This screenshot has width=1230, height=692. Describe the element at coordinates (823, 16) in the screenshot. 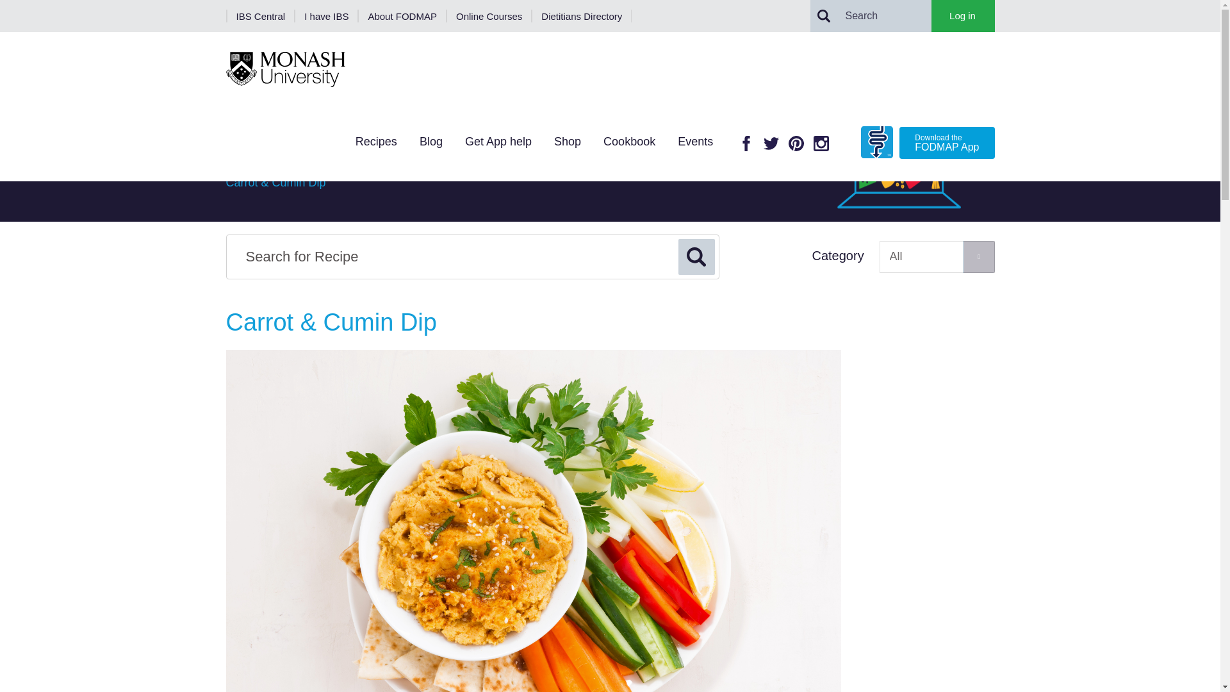

I see `Get App help` at that location.